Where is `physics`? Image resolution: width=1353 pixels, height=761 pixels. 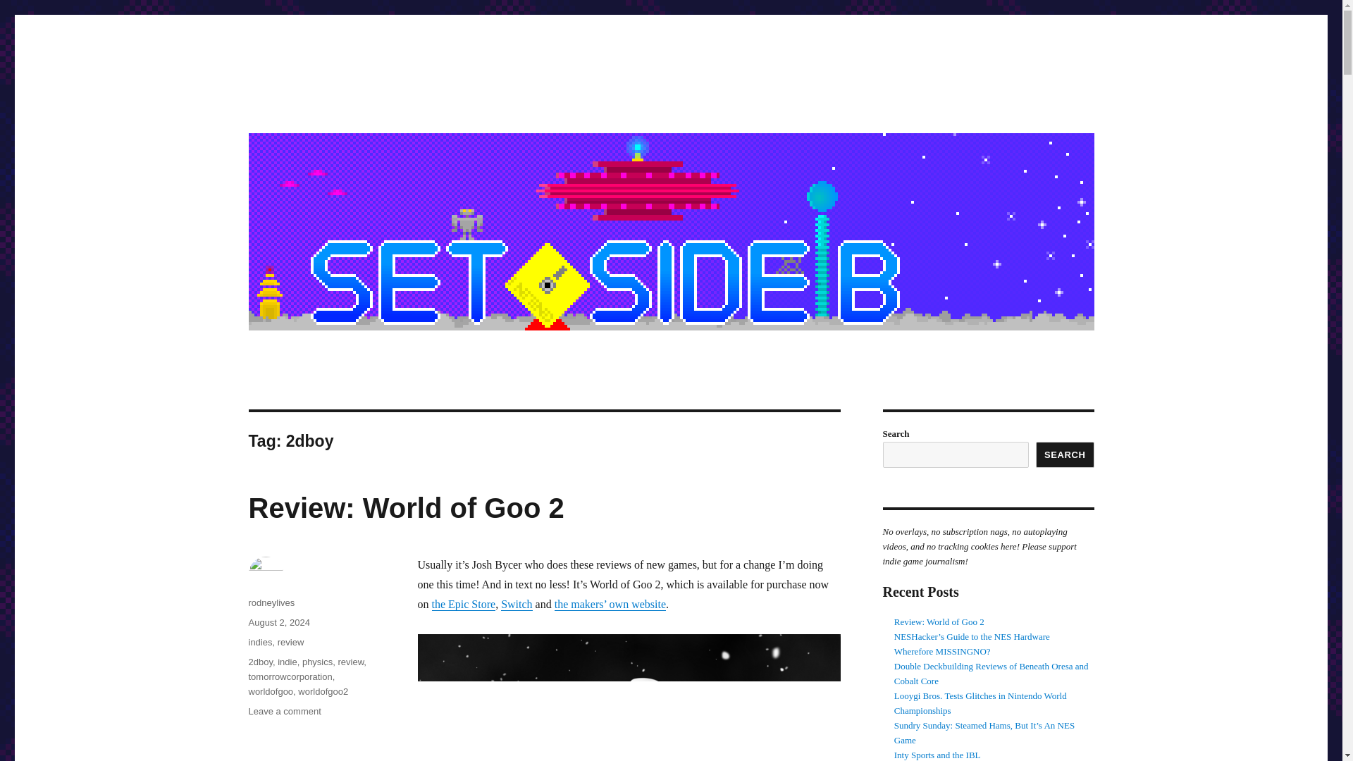
physics is located at coordinates (463, 604).